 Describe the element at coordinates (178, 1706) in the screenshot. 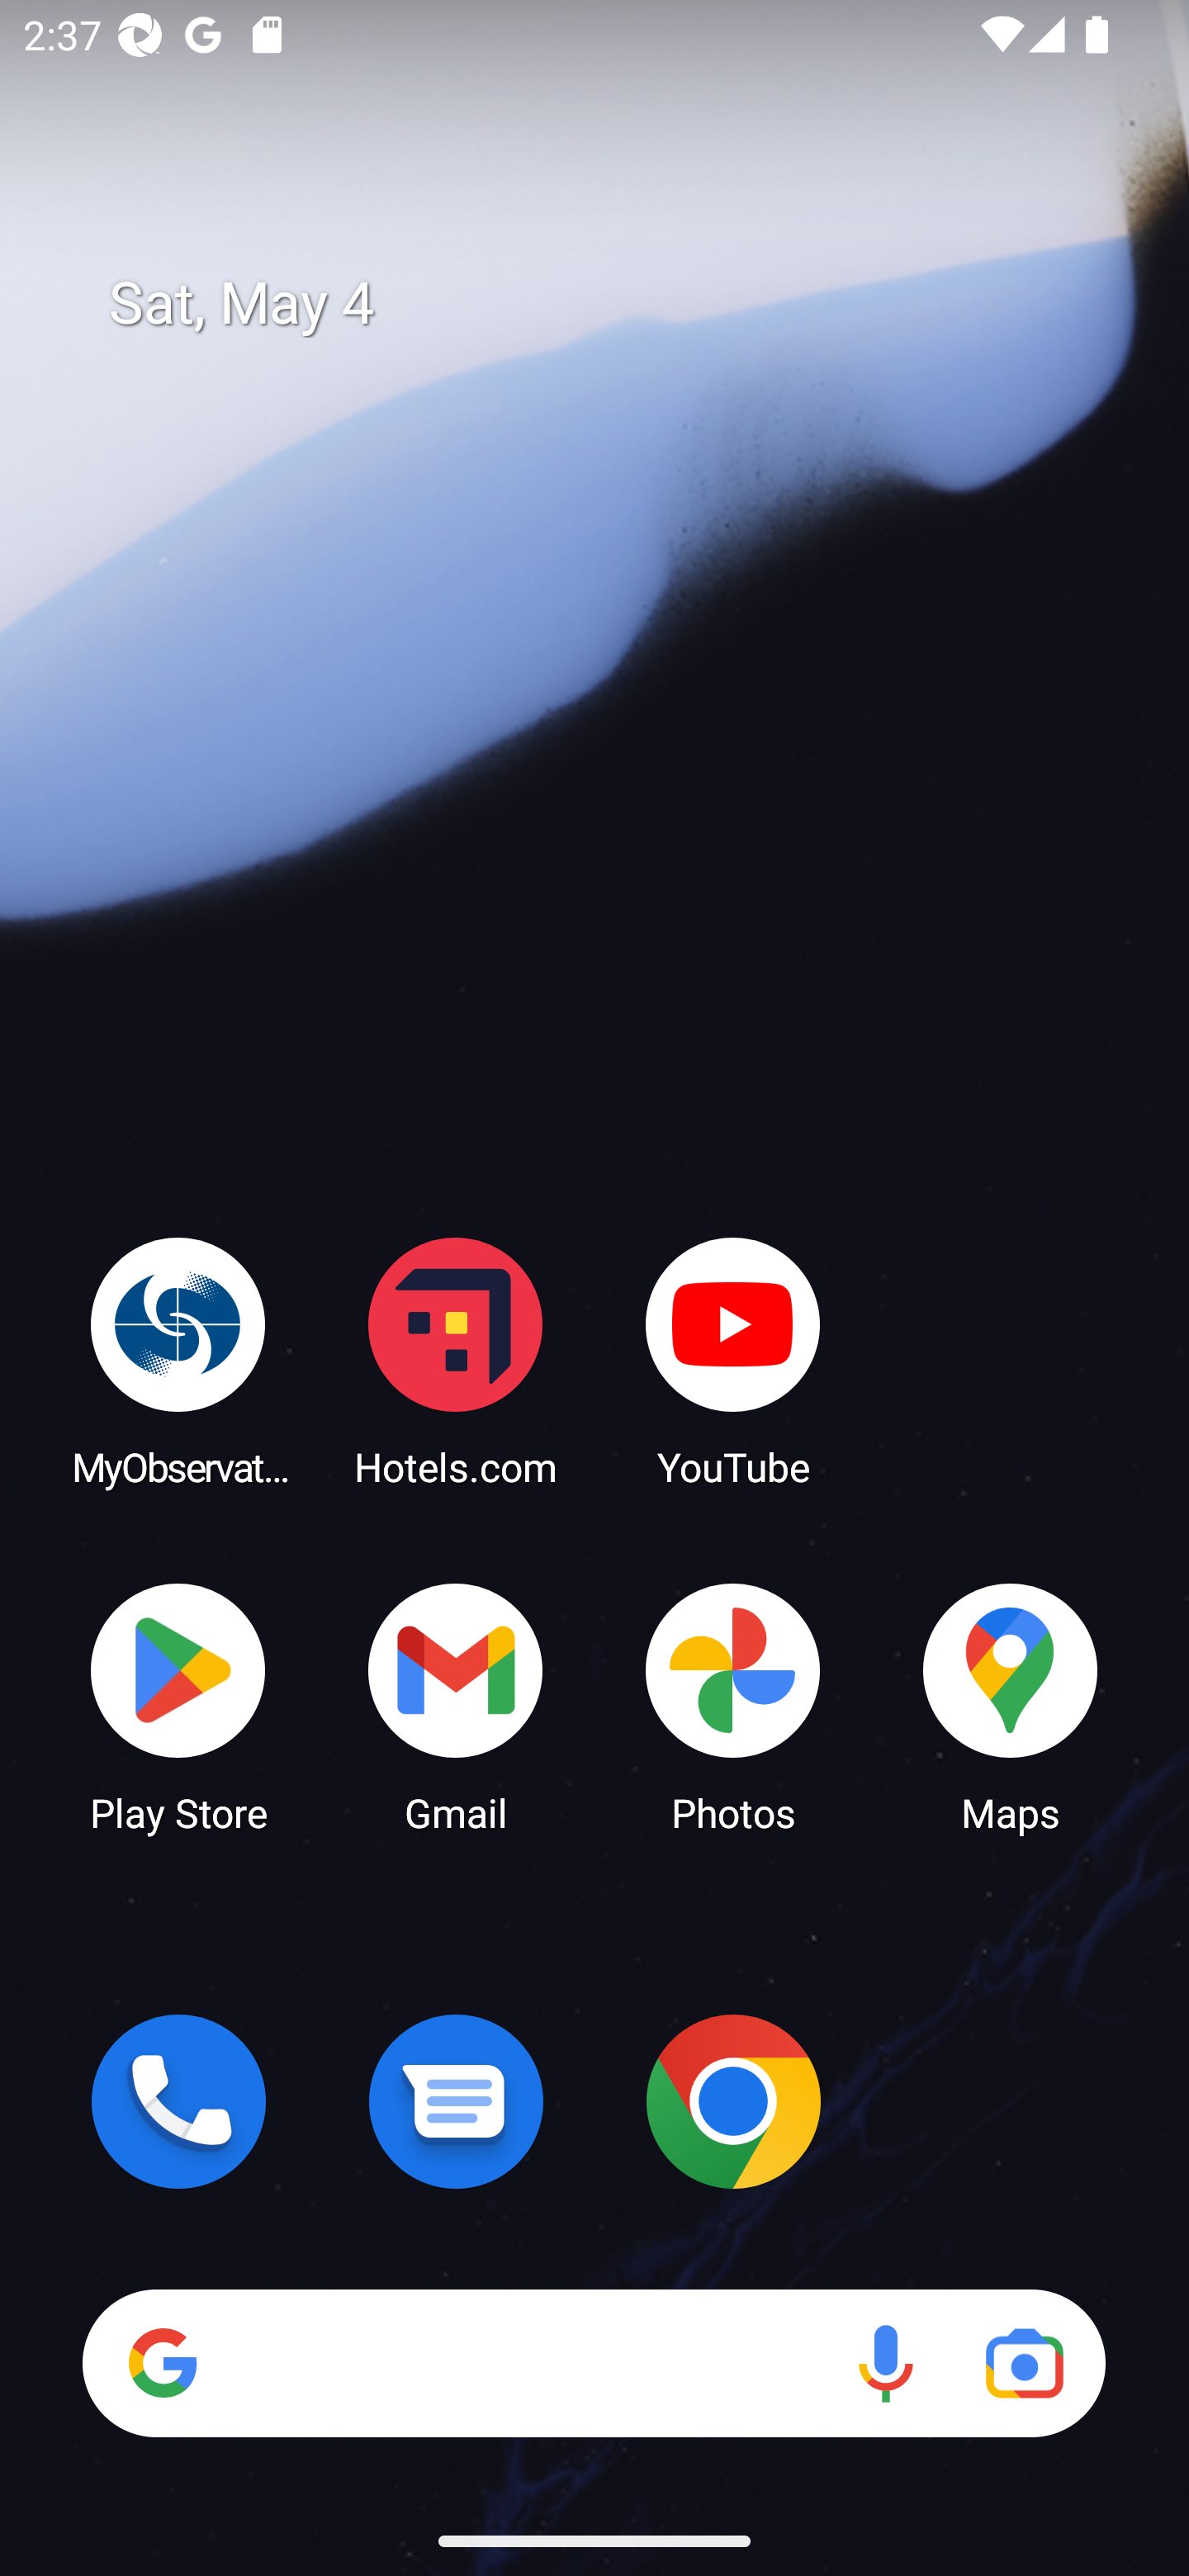

I see `Play Store` at that location.